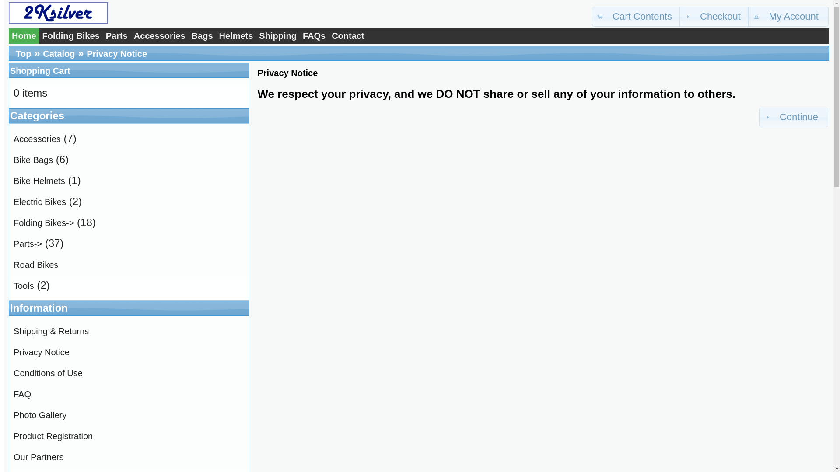 The height and width of the screenshot is (472, 840). Describe the element at coordinates (314, 36) in the screenshot. I see `FAQs` at that location.